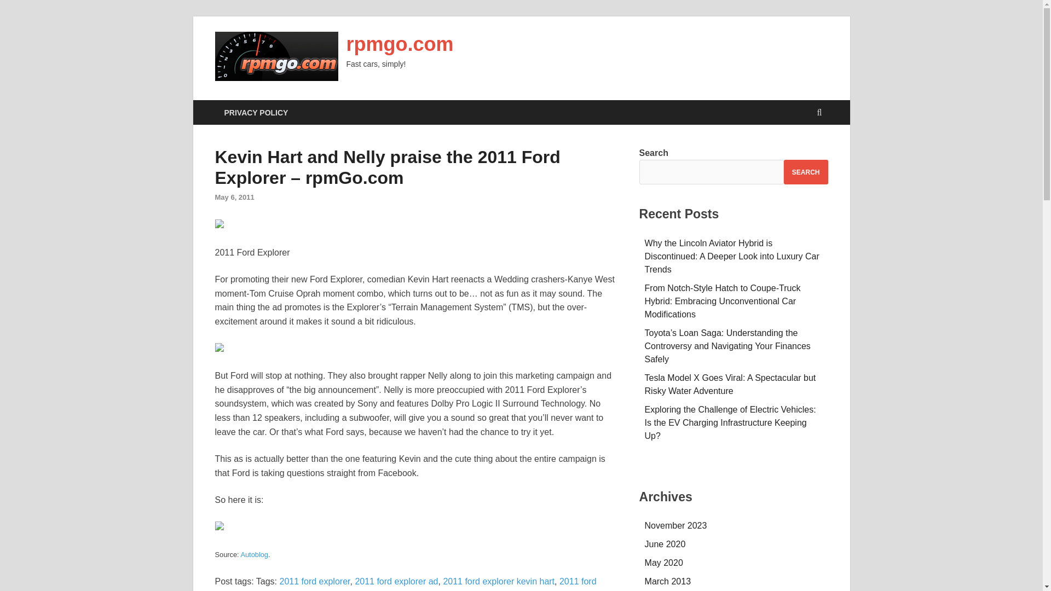  I want to click on May 6, 2011, so click(234, 197).